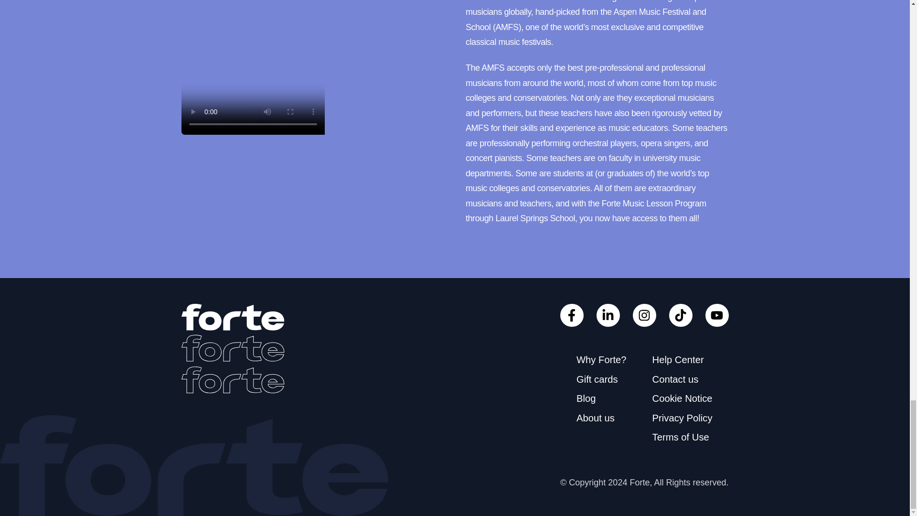 The width and height of the screenshot is (917, 516). What do you see at coordinates (678, 359) in the screenshot?
I see `Help Center` at bounding box center [678, 359].